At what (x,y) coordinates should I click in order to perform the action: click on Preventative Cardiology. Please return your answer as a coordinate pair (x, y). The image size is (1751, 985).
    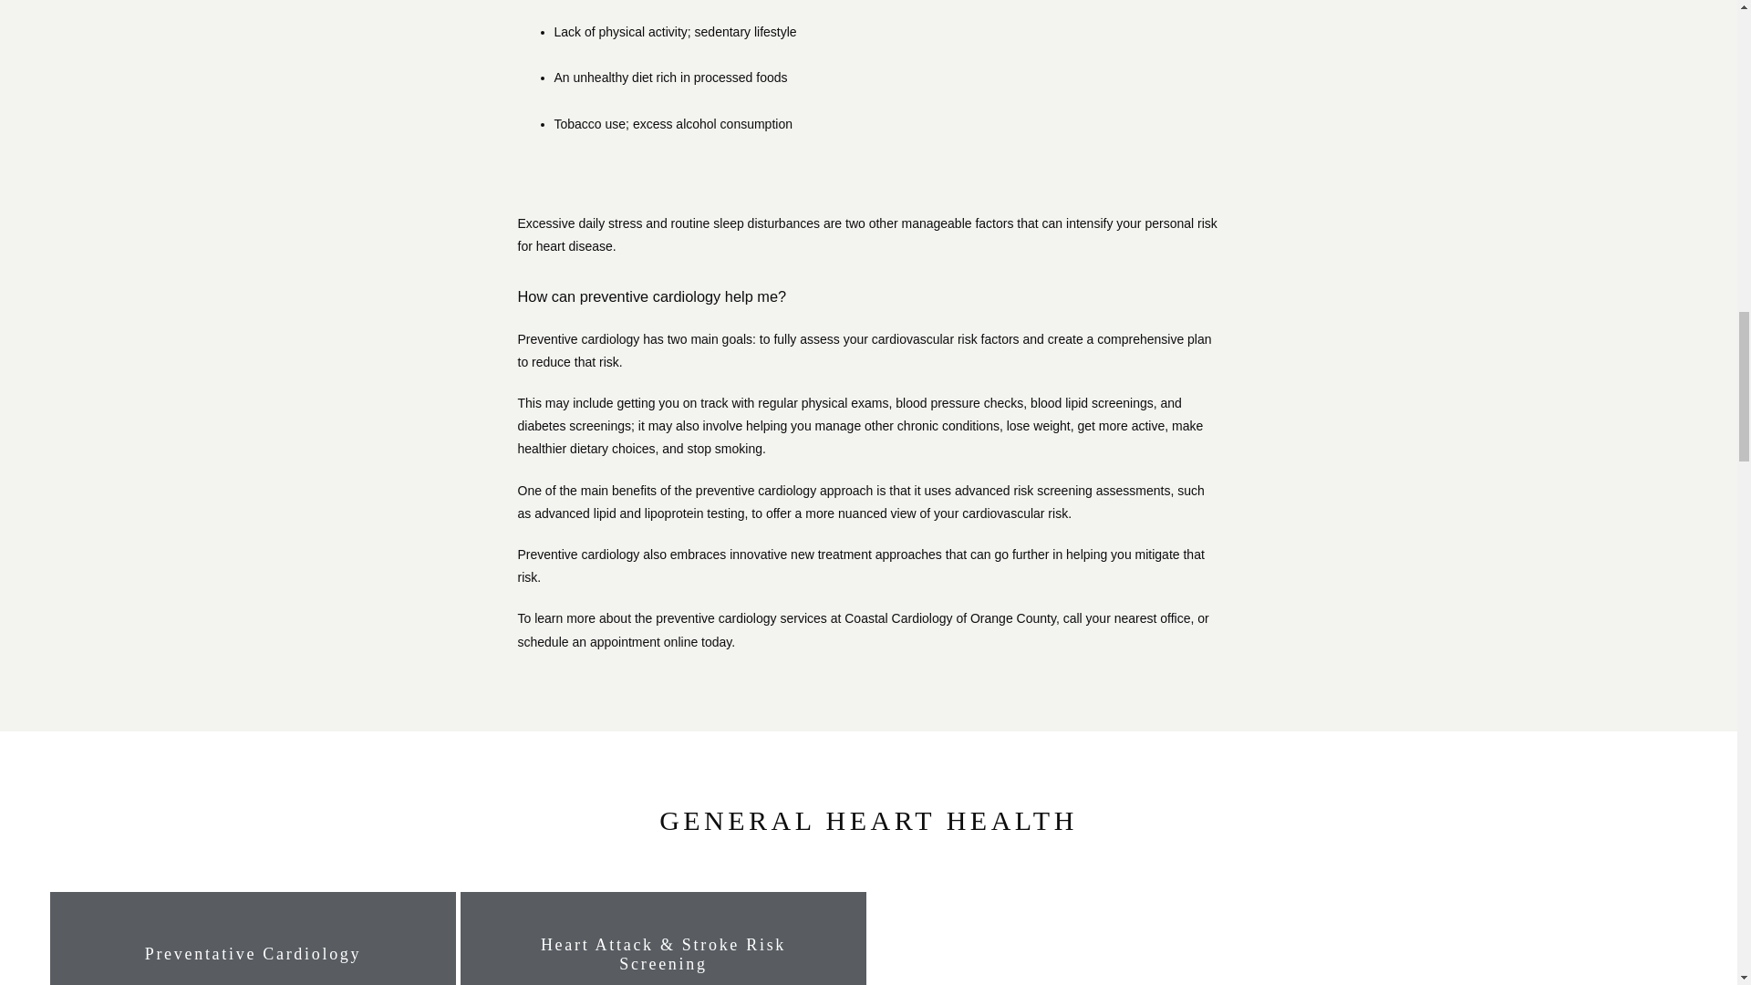
    Looking at the image, I should click on (254, 954).